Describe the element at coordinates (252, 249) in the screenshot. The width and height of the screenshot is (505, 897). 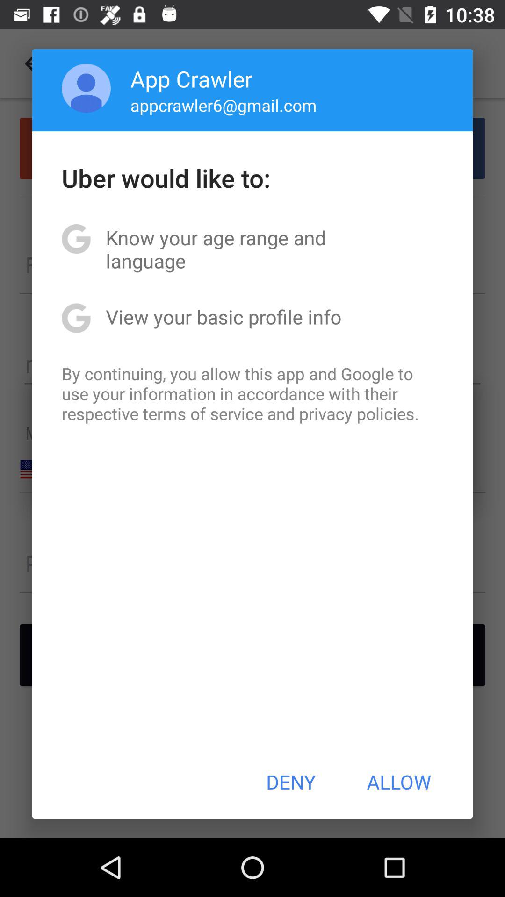
I see `open the item below the uber would like item` at that location.